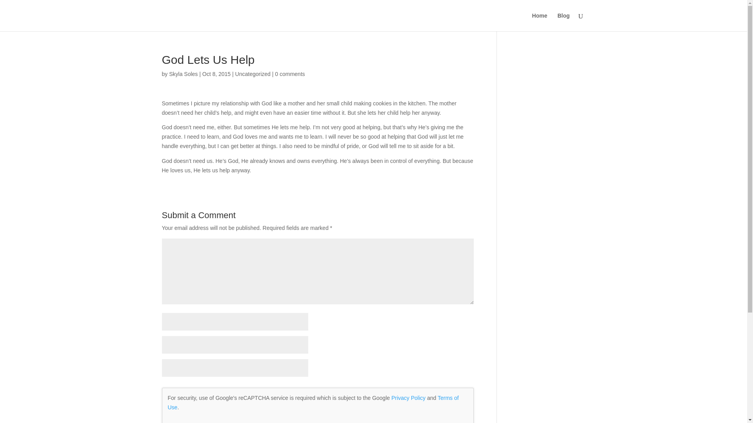  Describe the element at coordinates (183, 74) in the screenshot. I see `Posts by Skyla Soles` at that location.